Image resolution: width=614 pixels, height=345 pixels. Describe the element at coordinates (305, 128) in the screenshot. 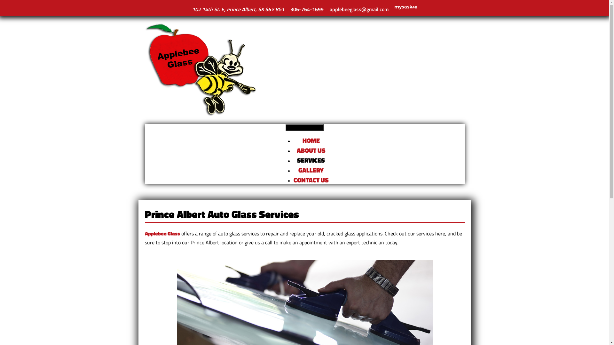

I see `Toggle navigation` at that location.